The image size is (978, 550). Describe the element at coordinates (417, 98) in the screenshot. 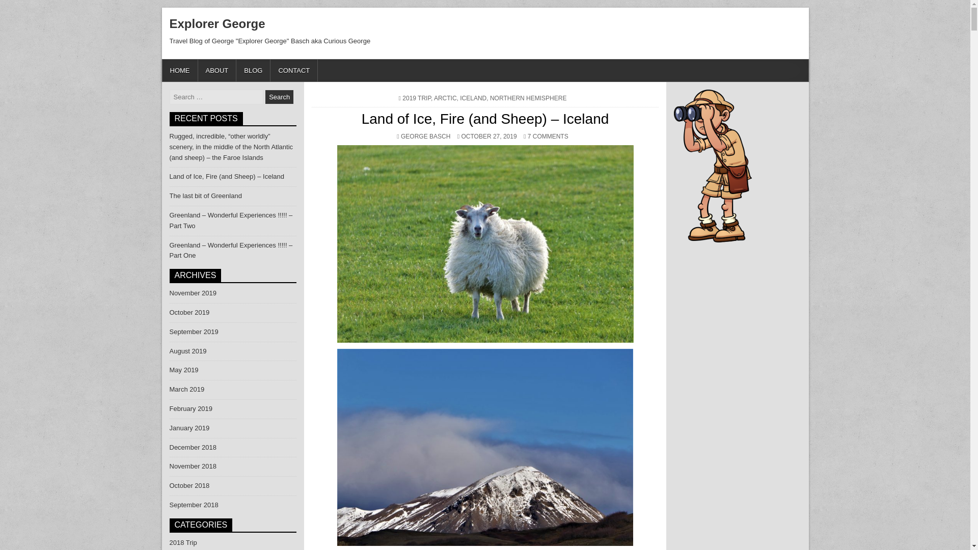

I see `November 2019` at that location.